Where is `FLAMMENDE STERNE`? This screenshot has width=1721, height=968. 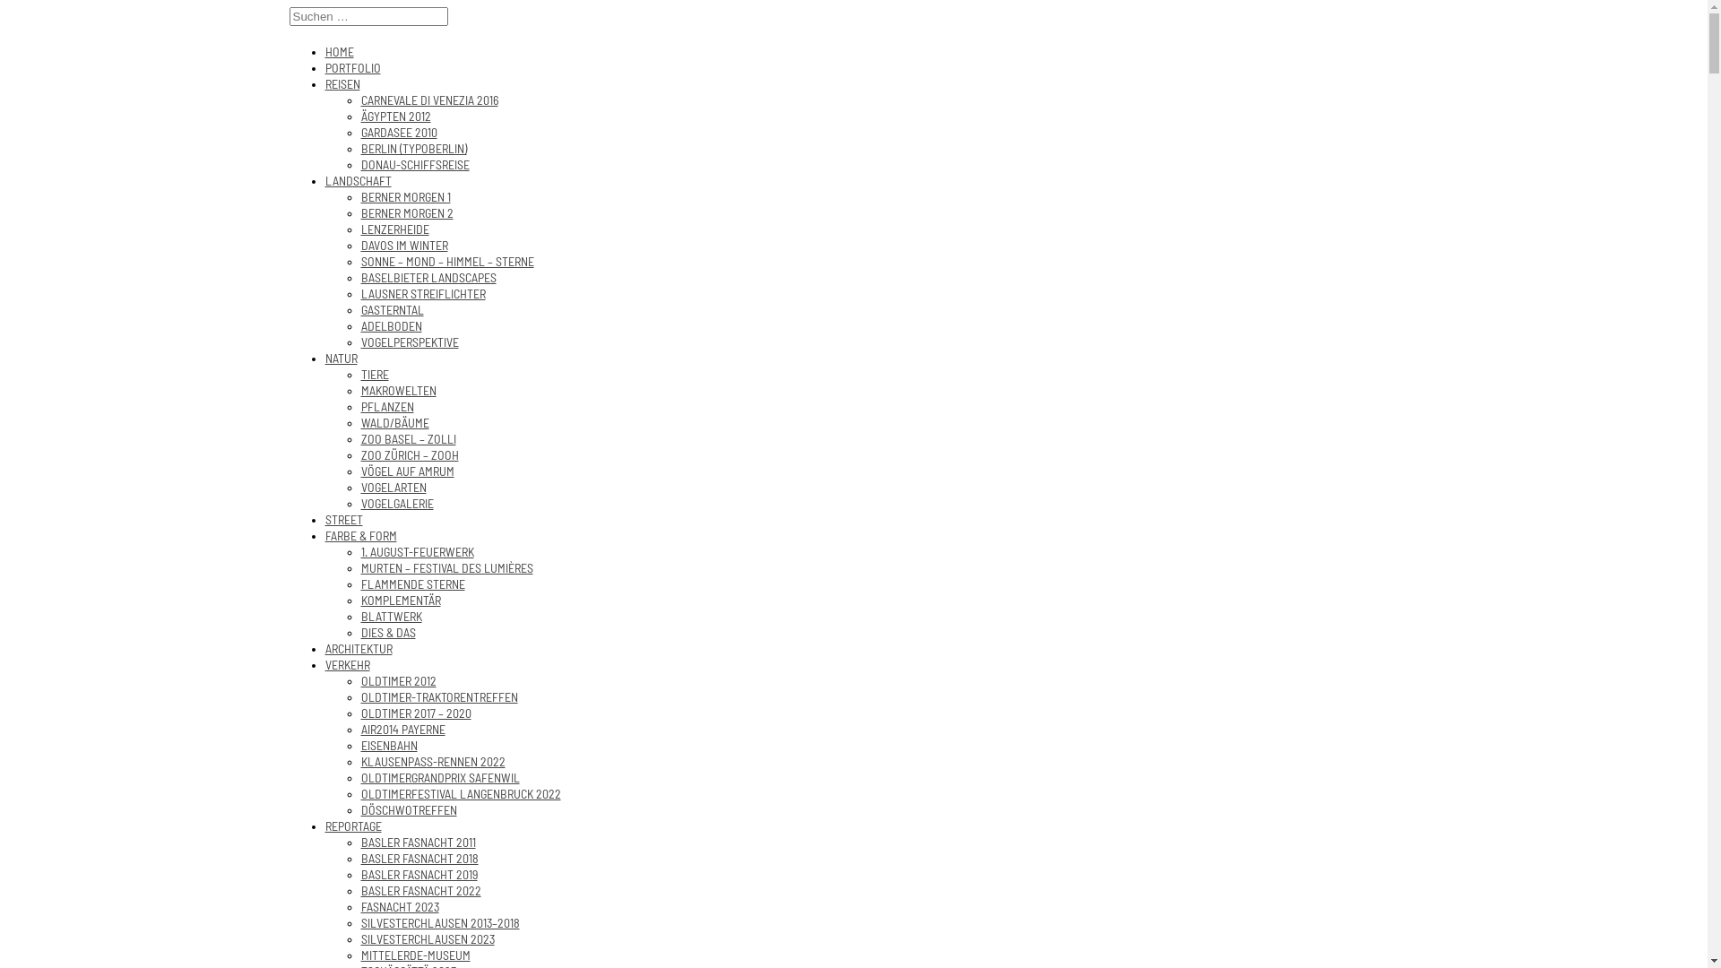 FLAMMENDE STERNE is located at coordinates (412, 584).